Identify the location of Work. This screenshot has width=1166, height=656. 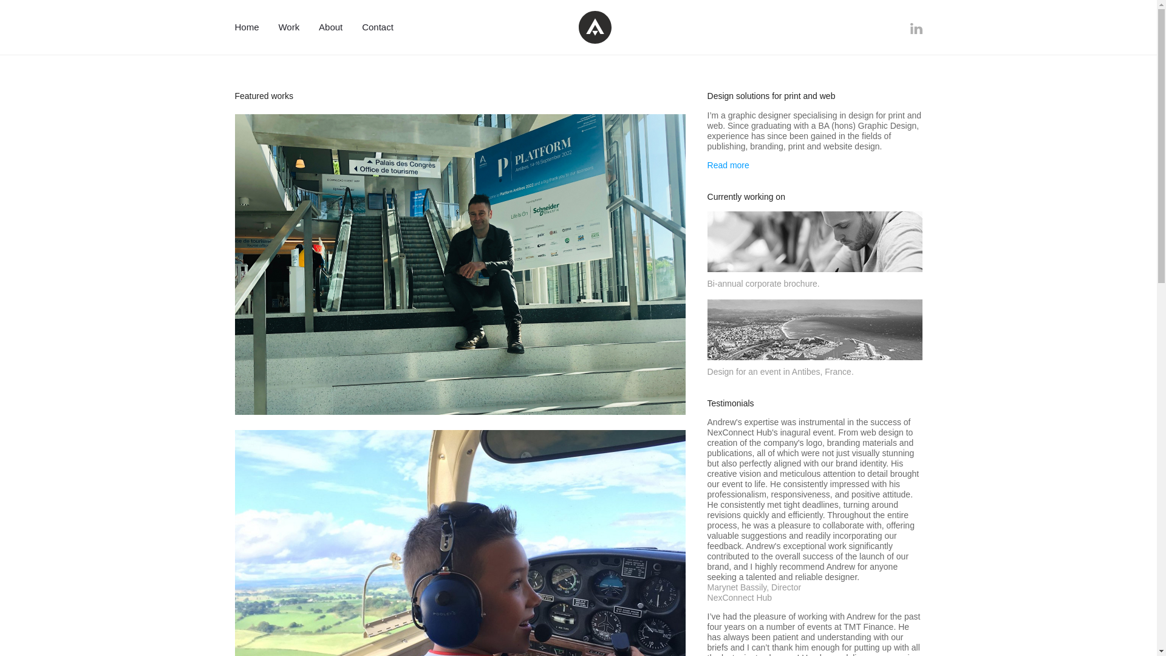
(288, 27).